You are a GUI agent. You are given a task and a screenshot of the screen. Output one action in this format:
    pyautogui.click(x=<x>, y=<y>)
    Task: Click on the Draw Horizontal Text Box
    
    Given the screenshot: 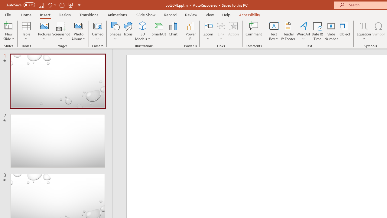 What is the action you would take?
    pyautogui.click(x=274, y=25)
    